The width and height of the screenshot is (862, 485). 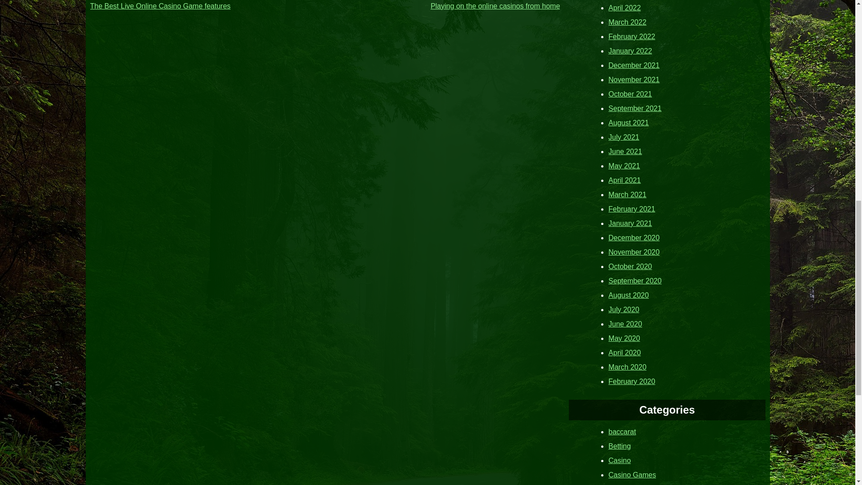 I want to click on June 2021, so click(x=625, y=151).